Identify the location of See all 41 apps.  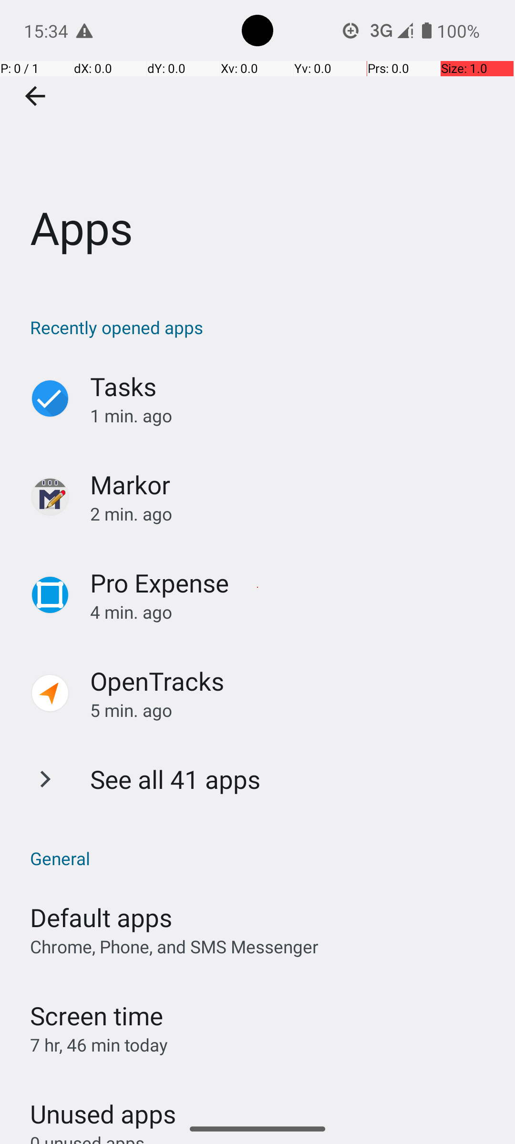
(175, 779).